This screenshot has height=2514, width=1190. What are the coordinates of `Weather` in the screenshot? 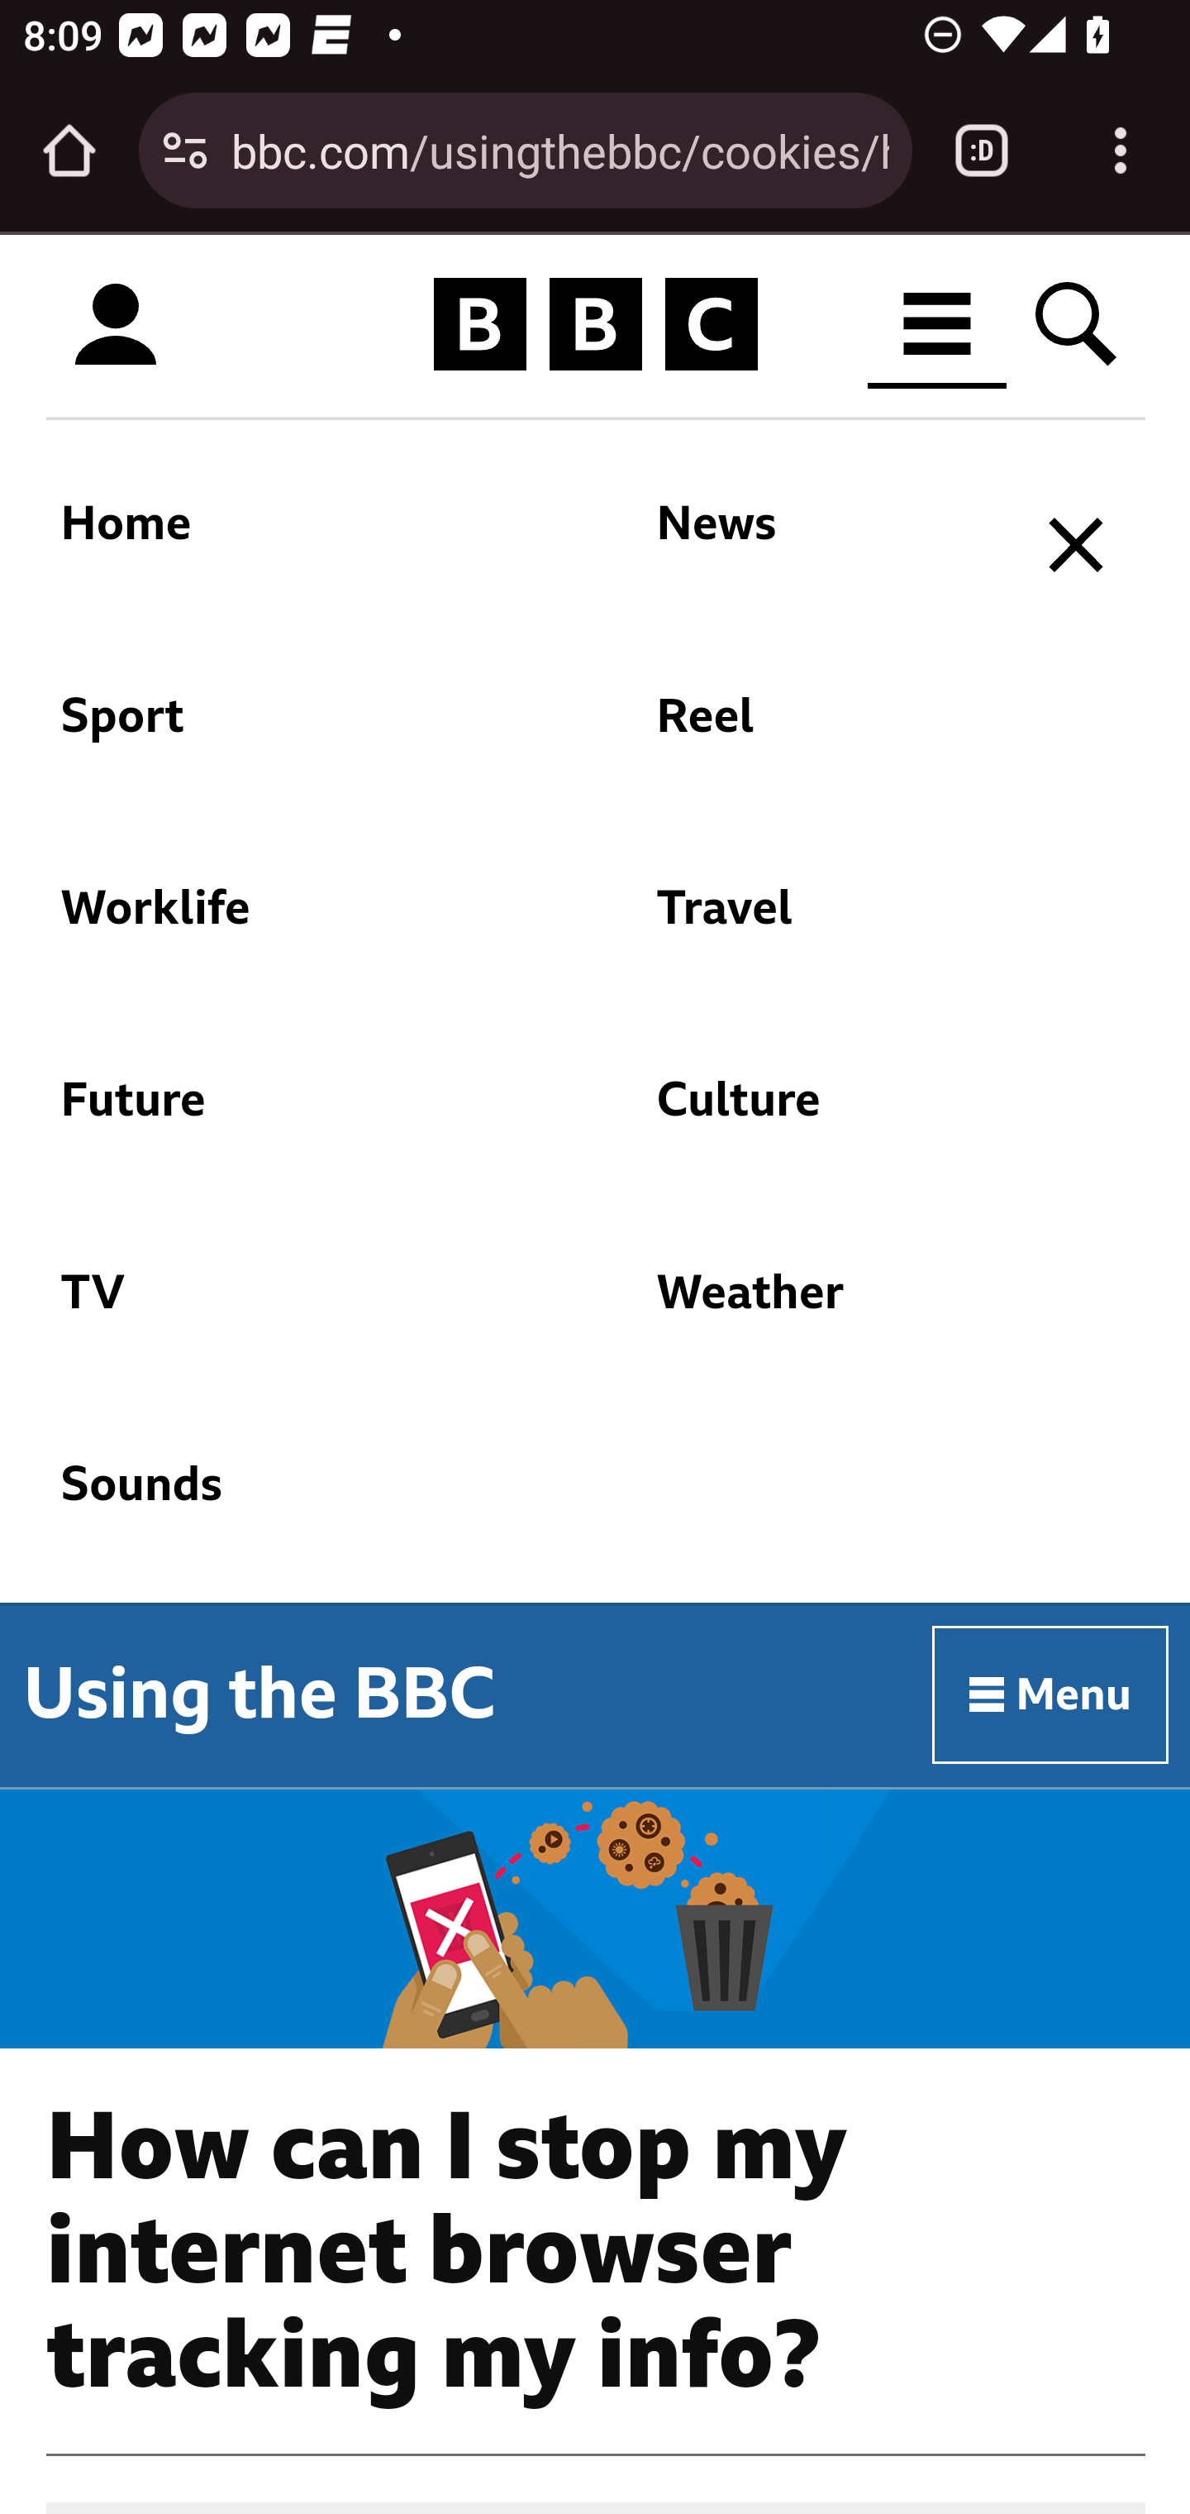 It's located at (826, 1308).